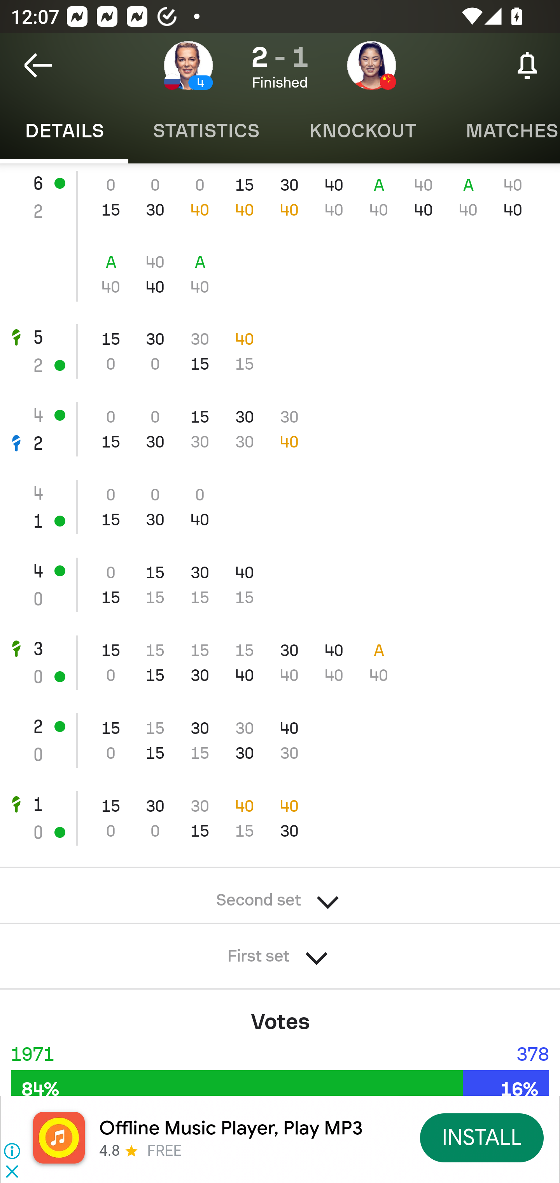  I want to click on 4 0 15 30 40 0 15 15 15 15, so click(280, 585).